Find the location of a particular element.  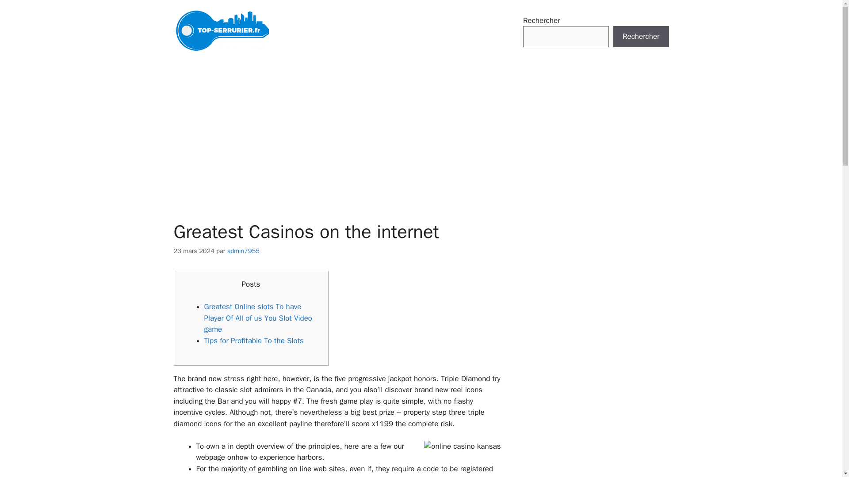

Top Serrurier is located at coordinates (222, 31).